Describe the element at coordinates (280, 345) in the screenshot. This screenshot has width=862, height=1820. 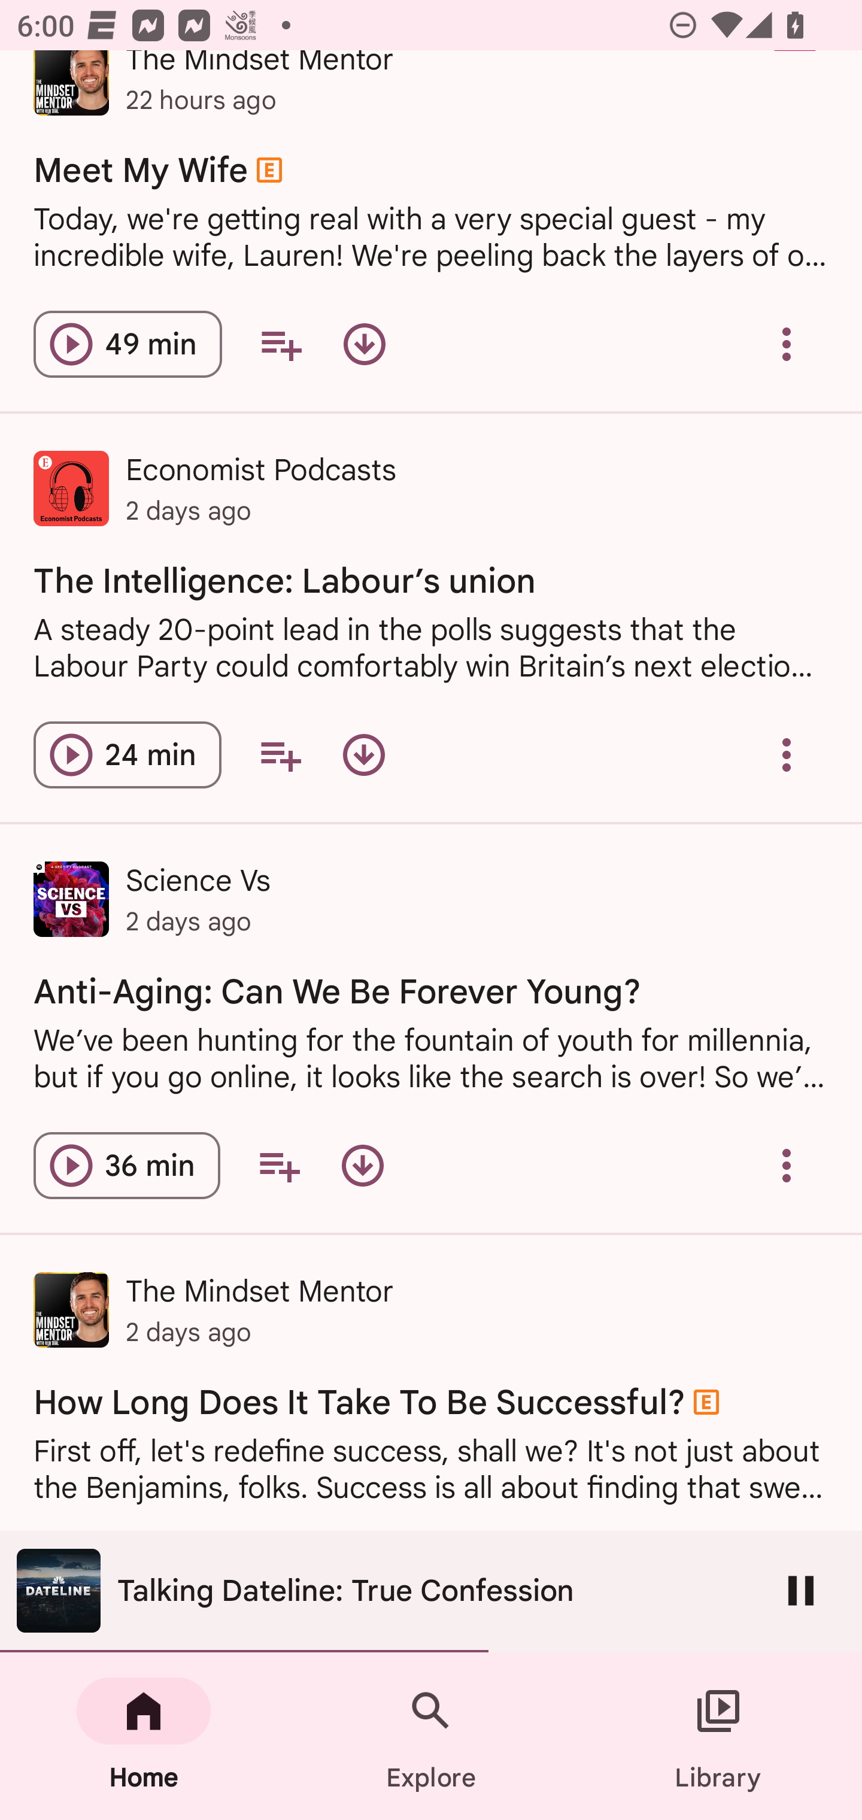
I see `Add to your queue` at that location.